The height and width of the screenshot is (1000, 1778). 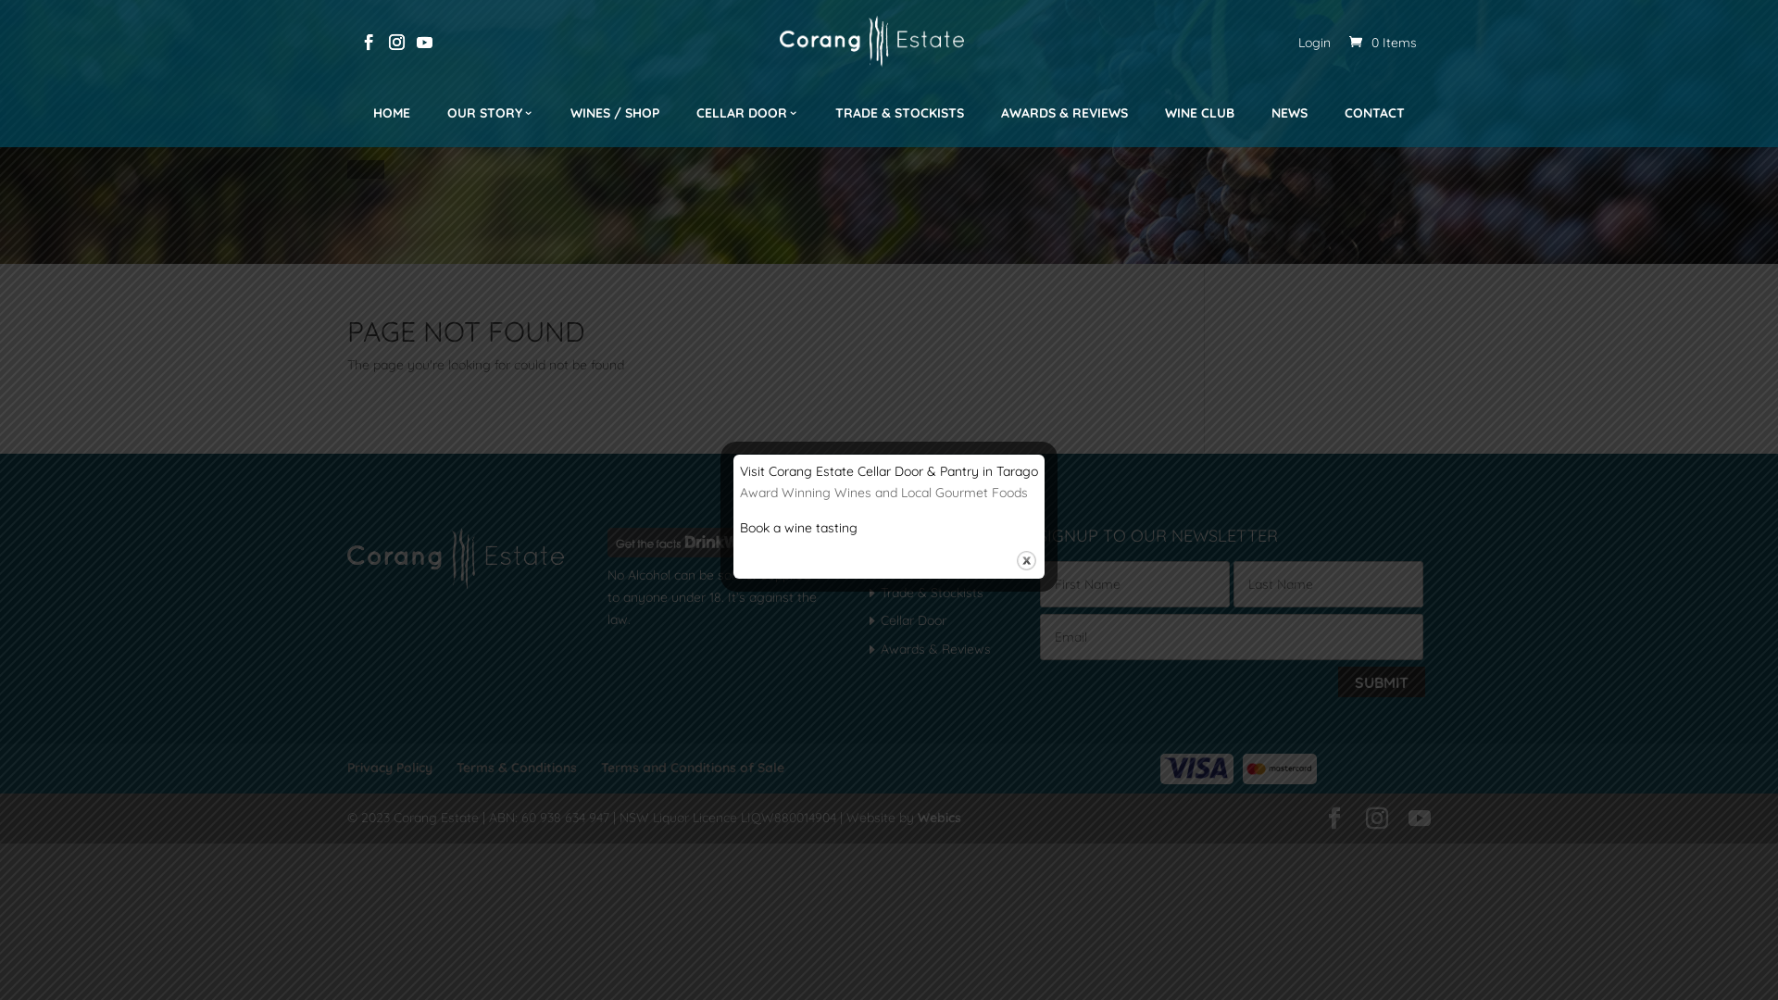 What do you see at coordinates (1289, 113) in the screenshot?
I see `NEWS` at bounding box center [1289, 113].